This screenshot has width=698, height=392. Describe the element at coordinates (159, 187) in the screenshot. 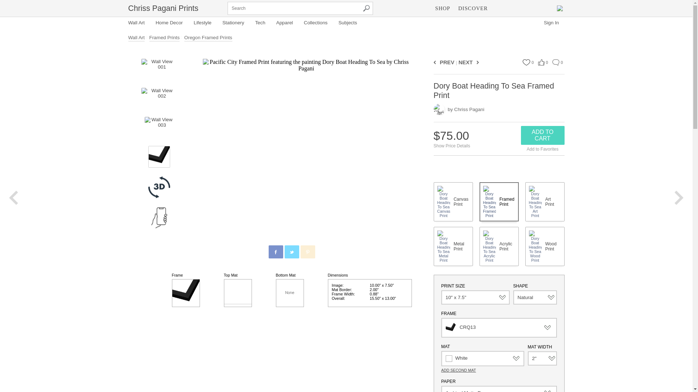

I see `3D View` at that location.